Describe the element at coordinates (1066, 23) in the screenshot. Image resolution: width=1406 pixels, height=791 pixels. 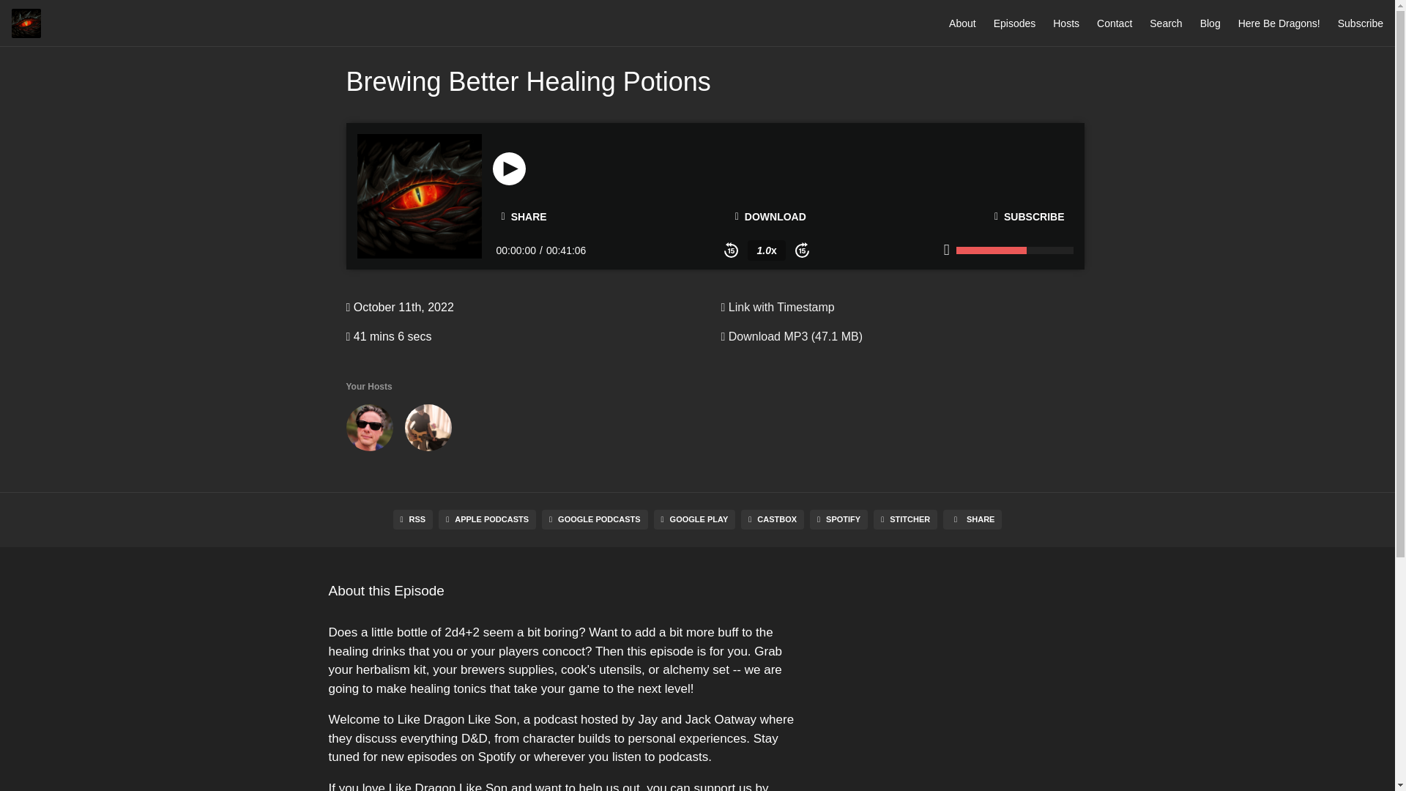
I see `Hosts` at that location.